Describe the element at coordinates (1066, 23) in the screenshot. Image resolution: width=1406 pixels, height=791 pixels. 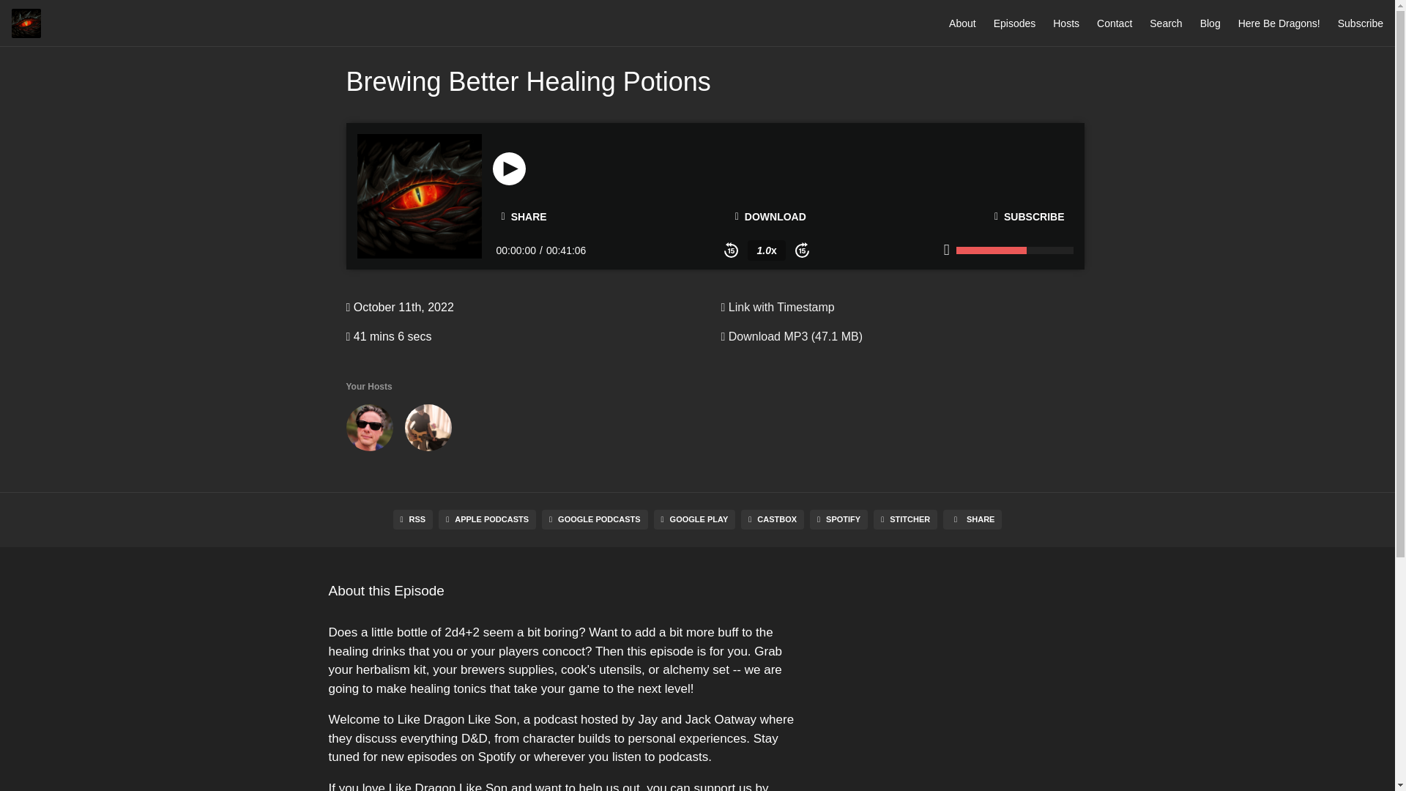
I see `Hosts` at that location.